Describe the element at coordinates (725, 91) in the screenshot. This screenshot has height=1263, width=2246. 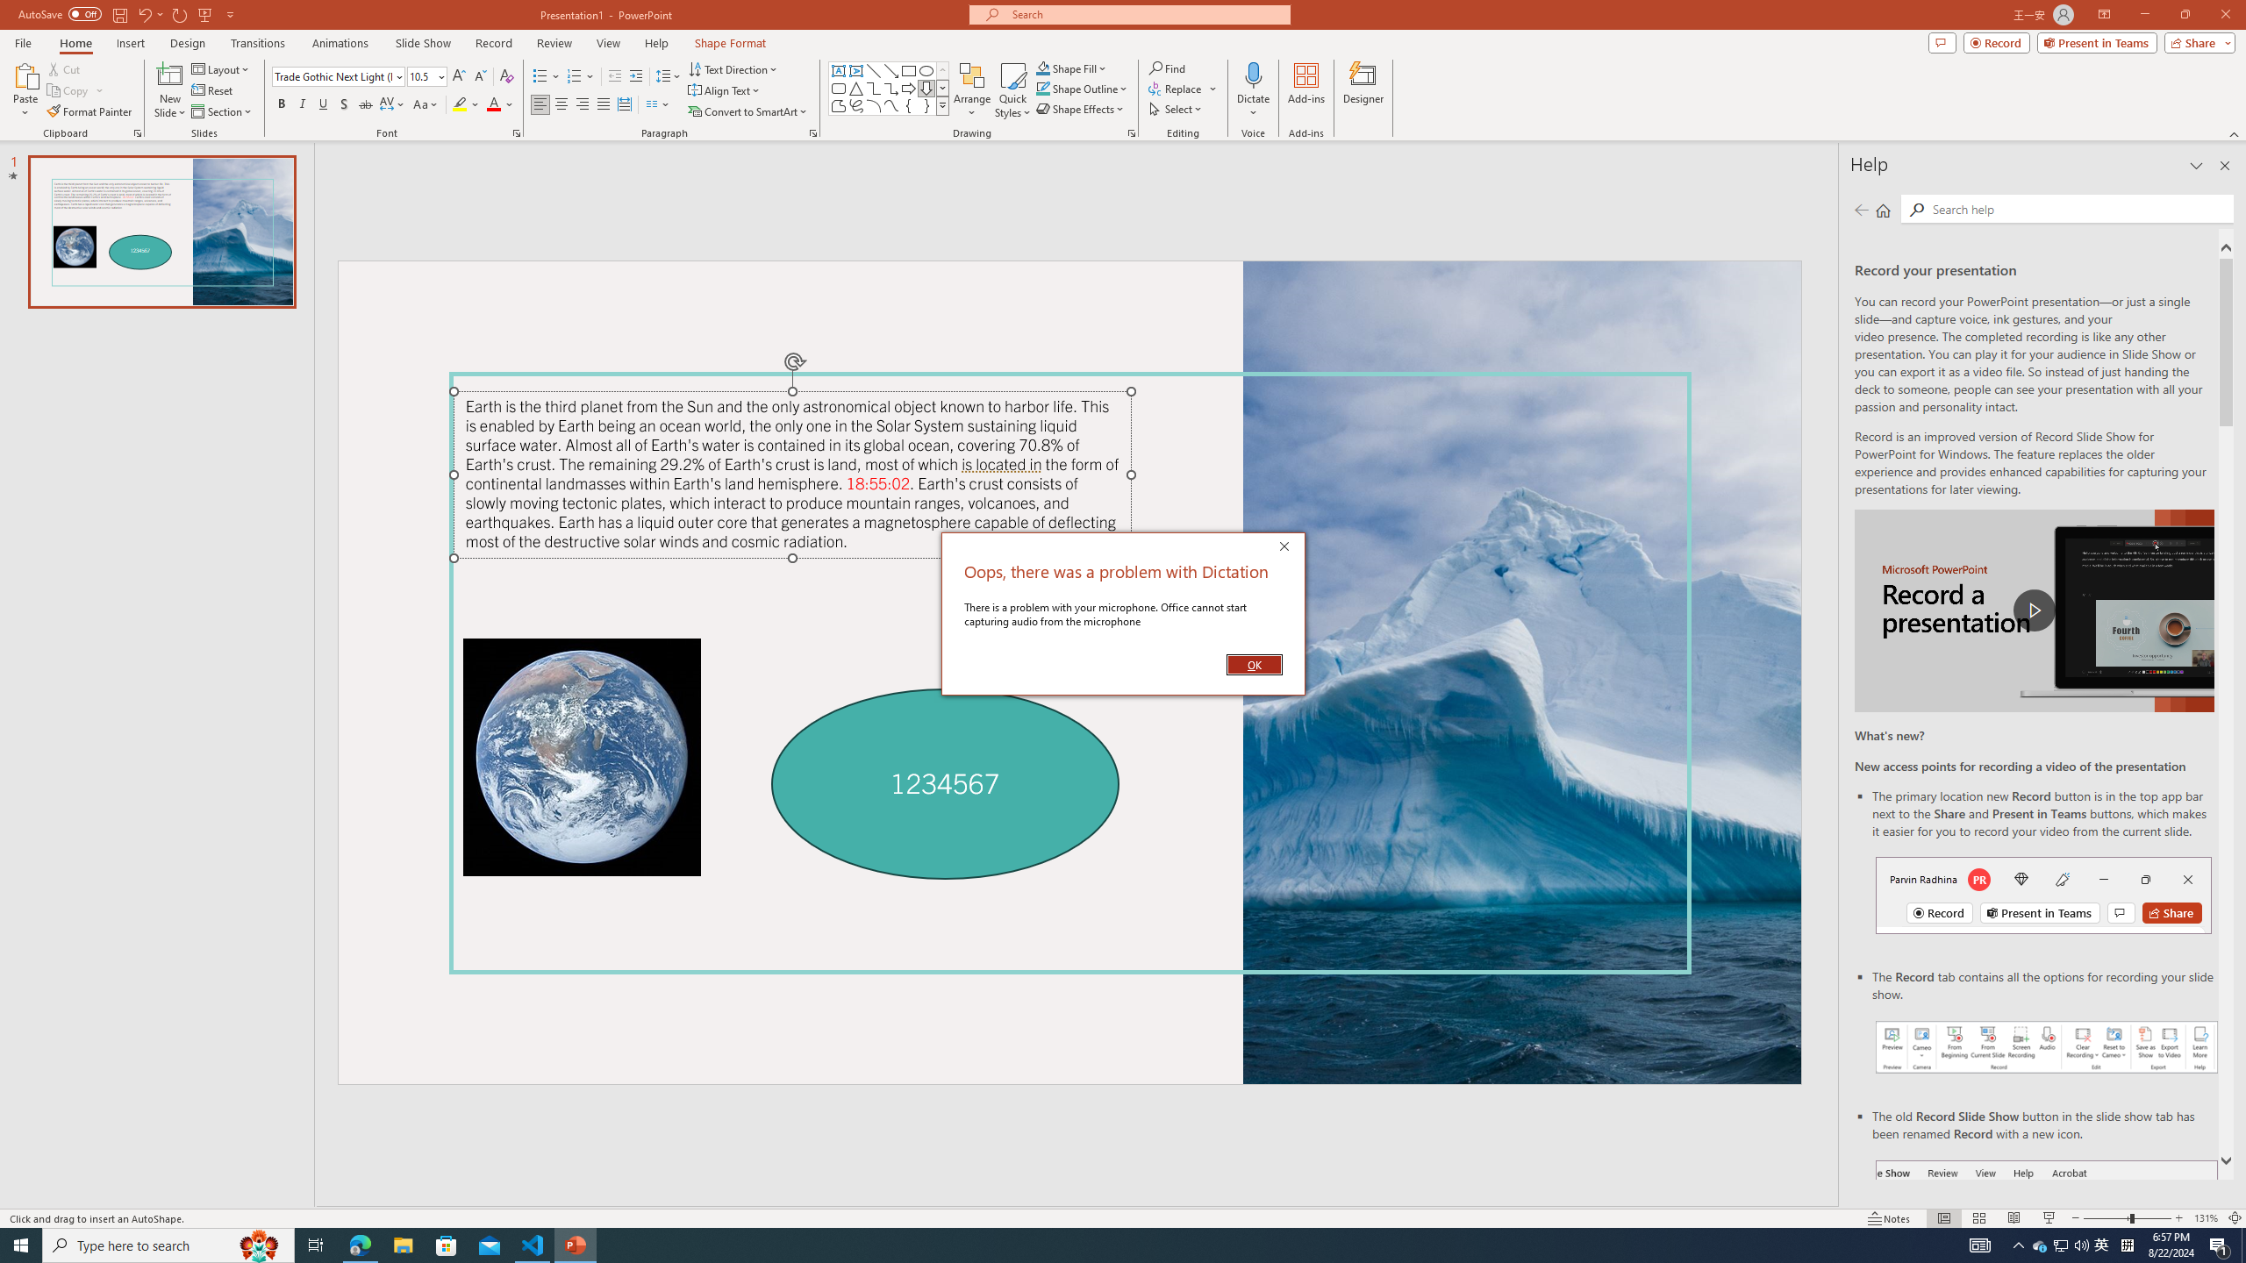
I see `Align Text` at that location.